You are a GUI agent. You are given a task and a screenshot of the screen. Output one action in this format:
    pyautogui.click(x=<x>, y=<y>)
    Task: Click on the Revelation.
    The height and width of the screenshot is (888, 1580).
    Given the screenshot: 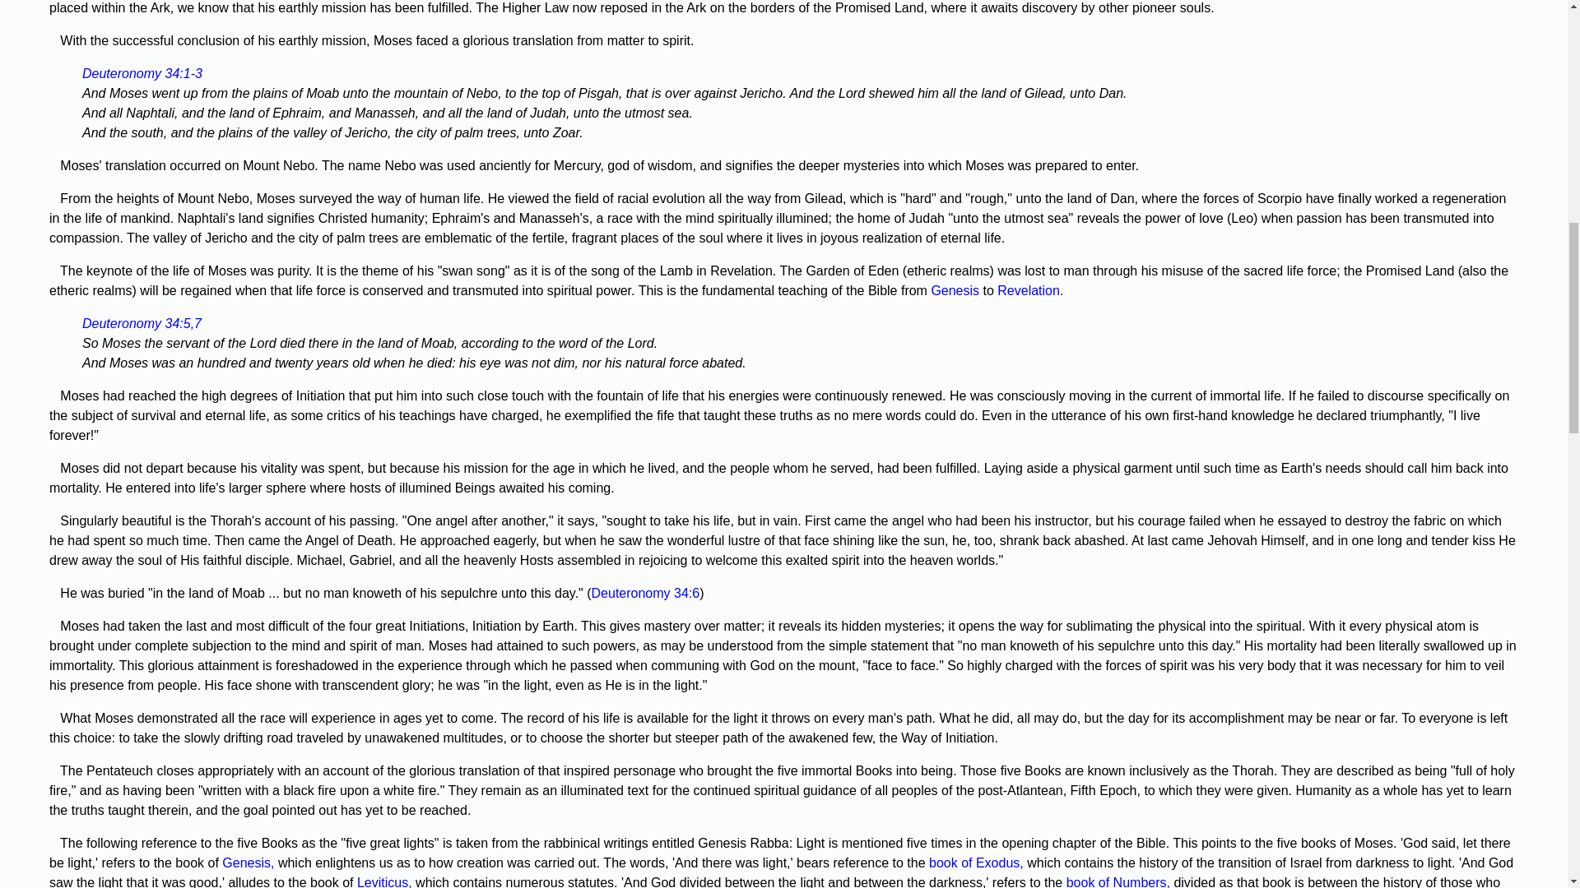 What is the action you would take?
    pyautogui.click(x=1030, y=289)
    